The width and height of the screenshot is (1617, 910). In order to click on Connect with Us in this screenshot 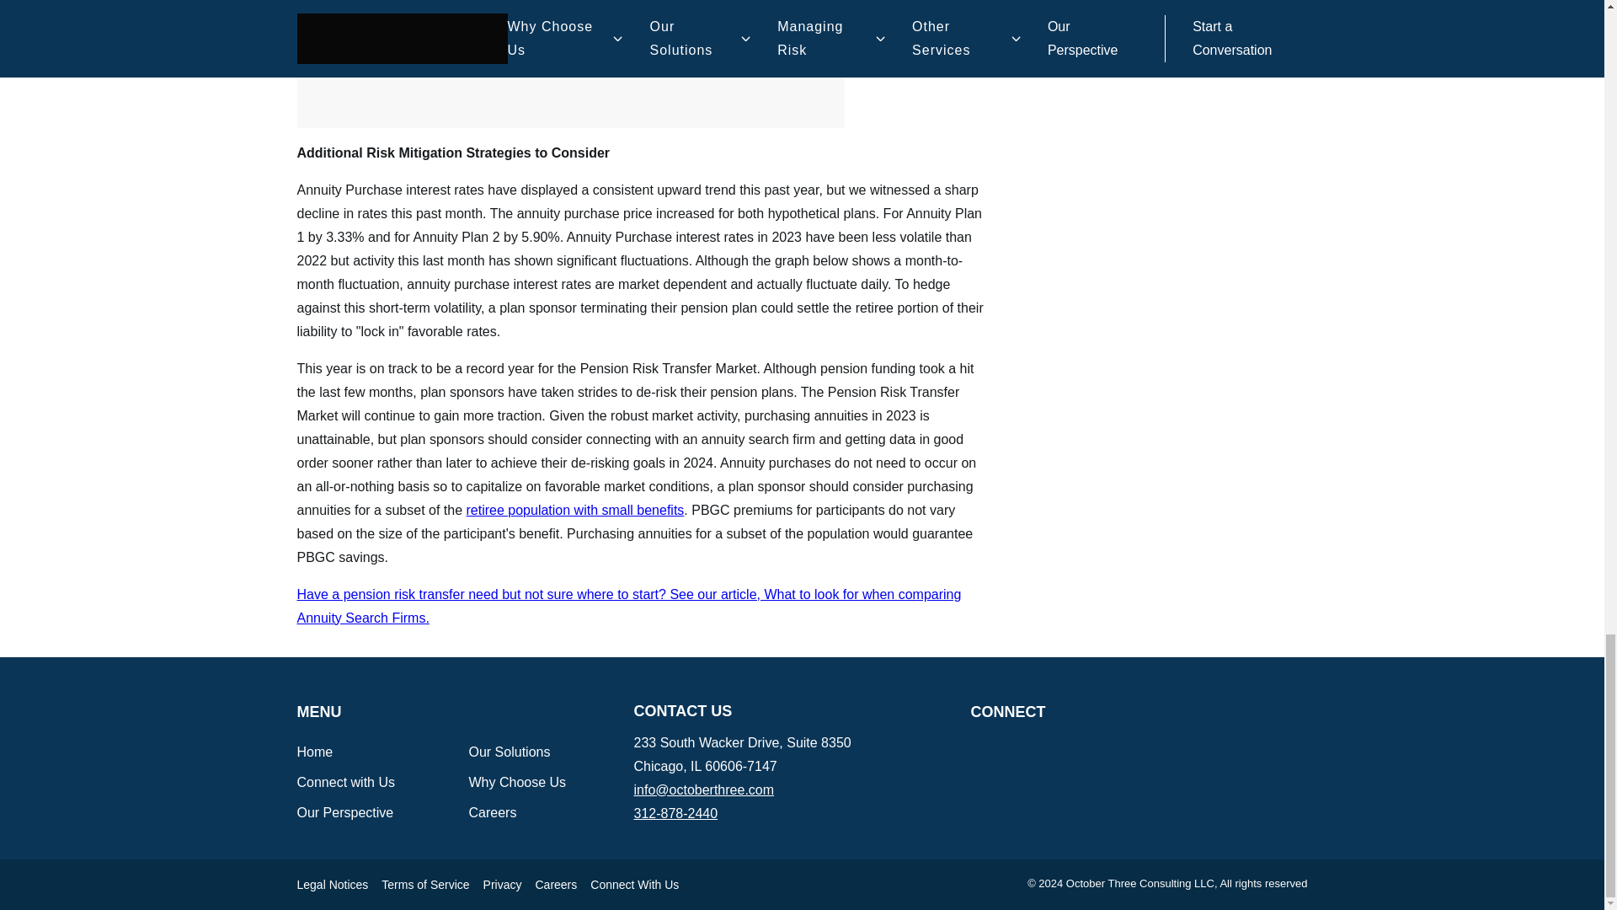, I will do `click(345, 782)`.